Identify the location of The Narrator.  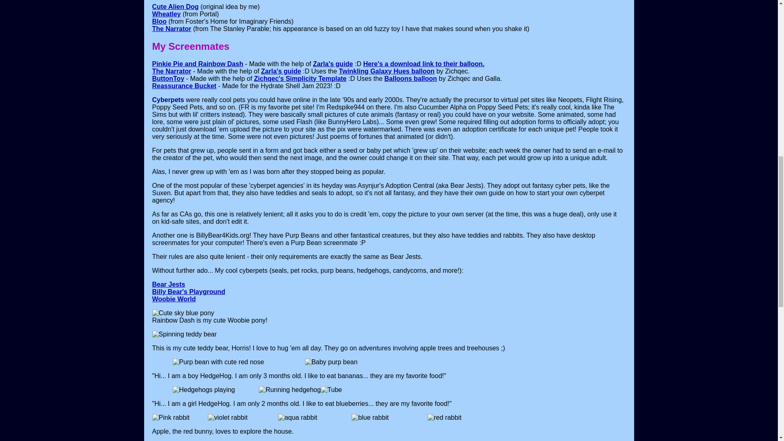
(171, 71).